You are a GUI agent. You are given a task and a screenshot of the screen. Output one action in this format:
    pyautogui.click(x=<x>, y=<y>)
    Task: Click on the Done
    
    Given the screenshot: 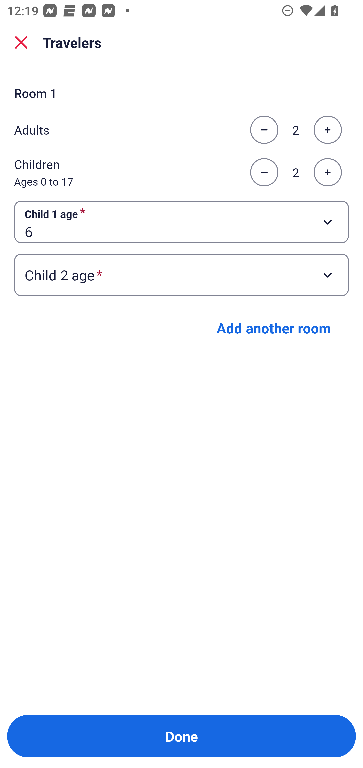 What is the action you would take?
    pyautogui.click(x=181, y=736)
    